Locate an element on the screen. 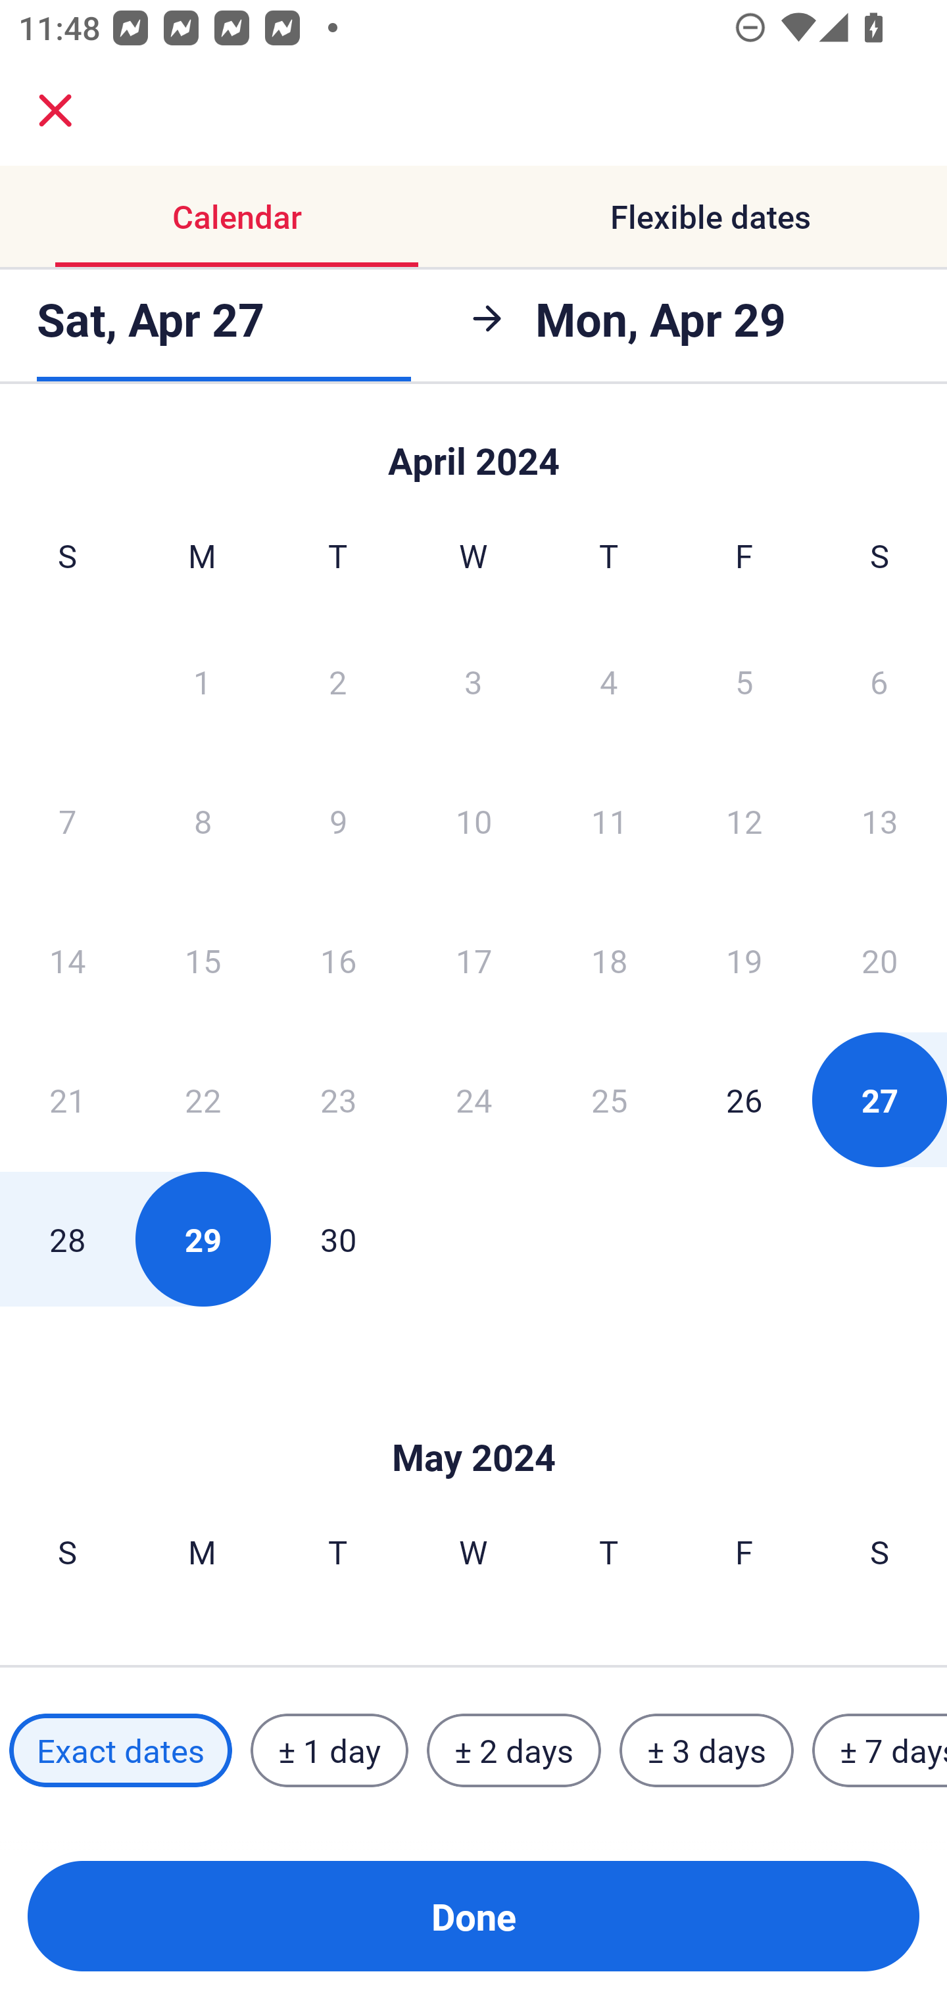 The height and width of the screenshot is (1999, 947). 25 Thursday, April 25, 2024 is located at coordinates (609, 1099).